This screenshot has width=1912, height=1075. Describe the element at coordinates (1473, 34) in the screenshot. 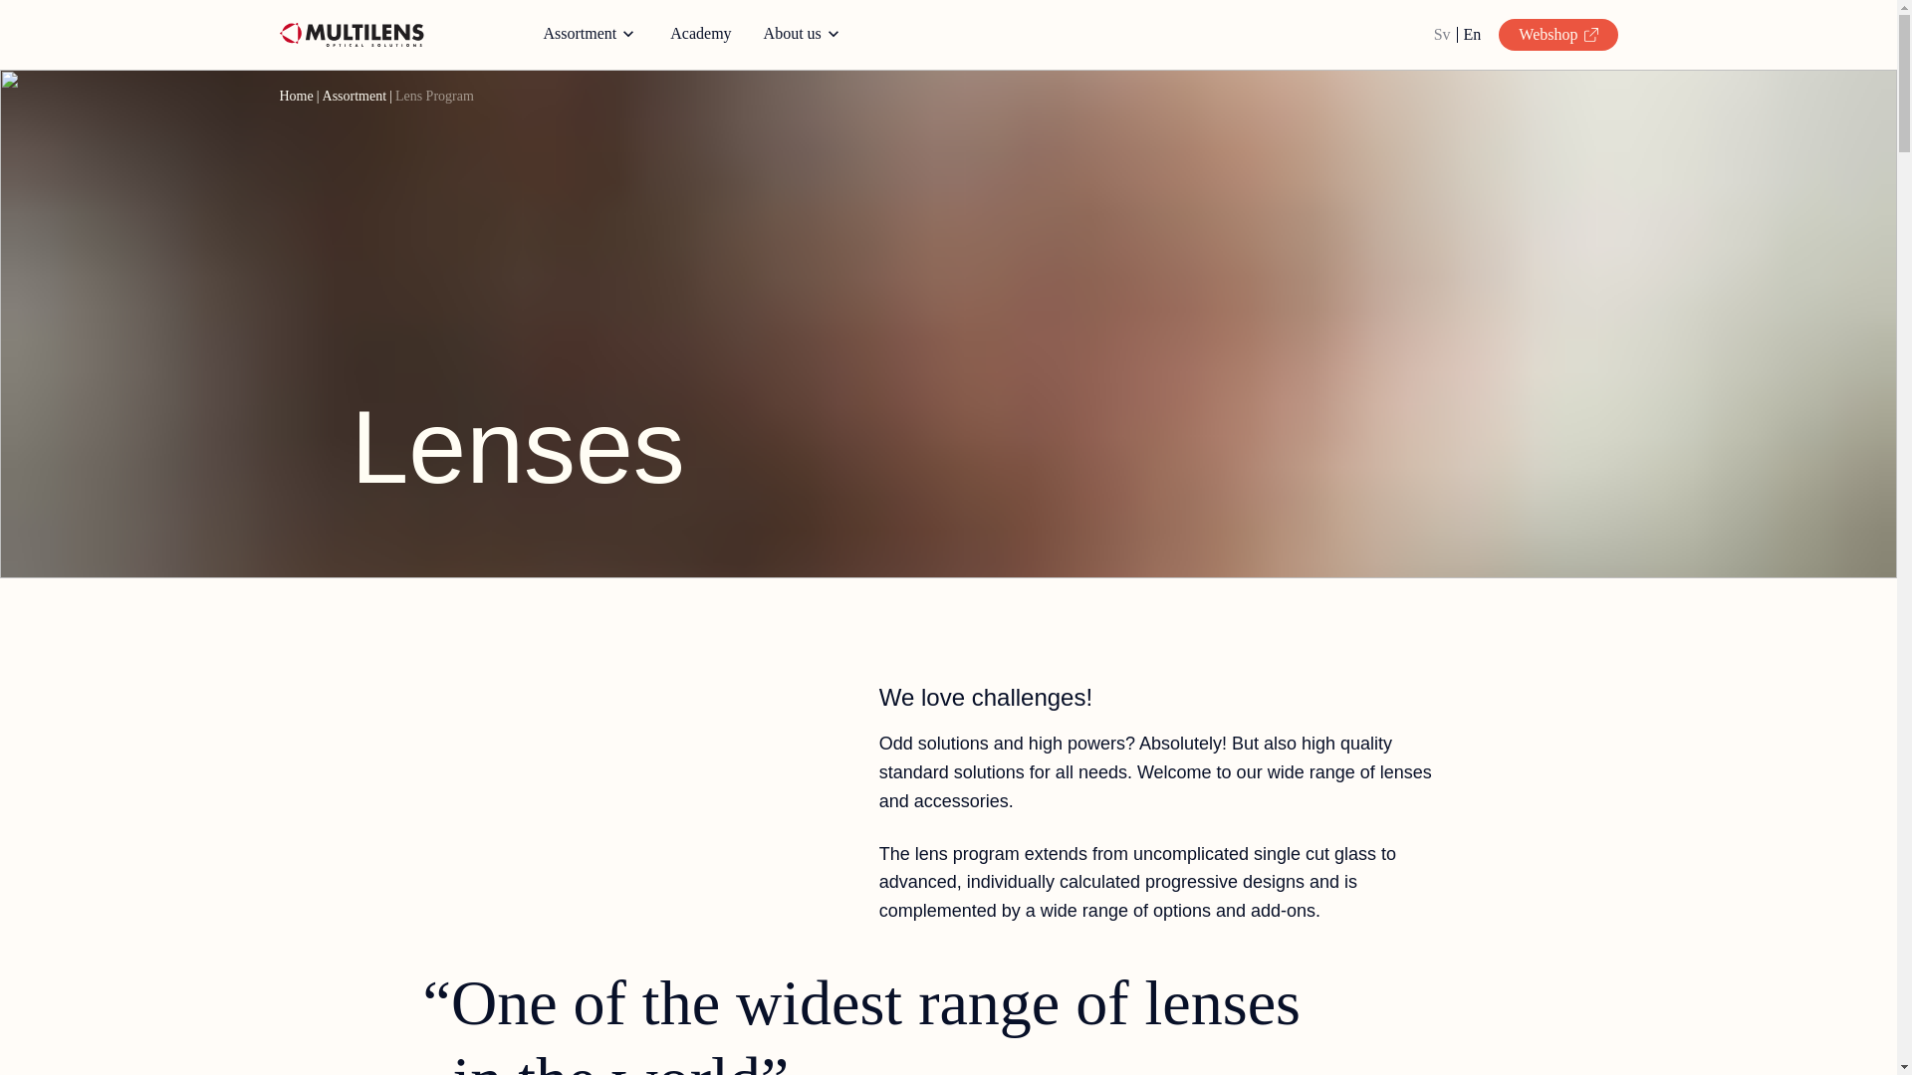

I see `En` at that location.